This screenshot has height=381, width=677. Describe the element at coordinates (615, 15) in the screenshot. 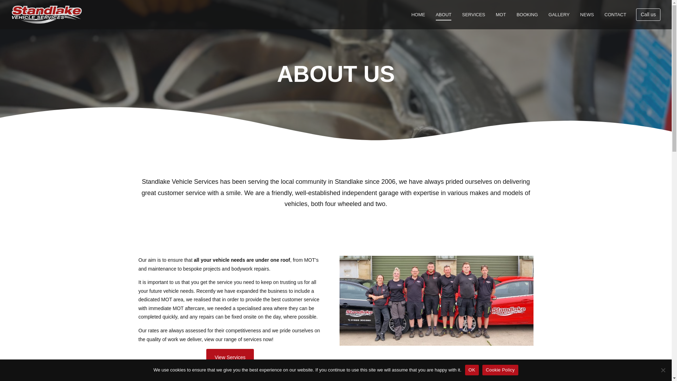

I see `CONTACT` at that location.